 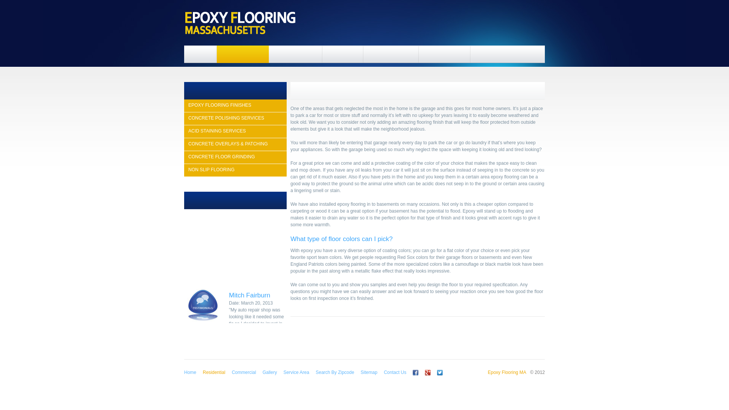 I want to click on Contact Us, so click(x=395, y=372).